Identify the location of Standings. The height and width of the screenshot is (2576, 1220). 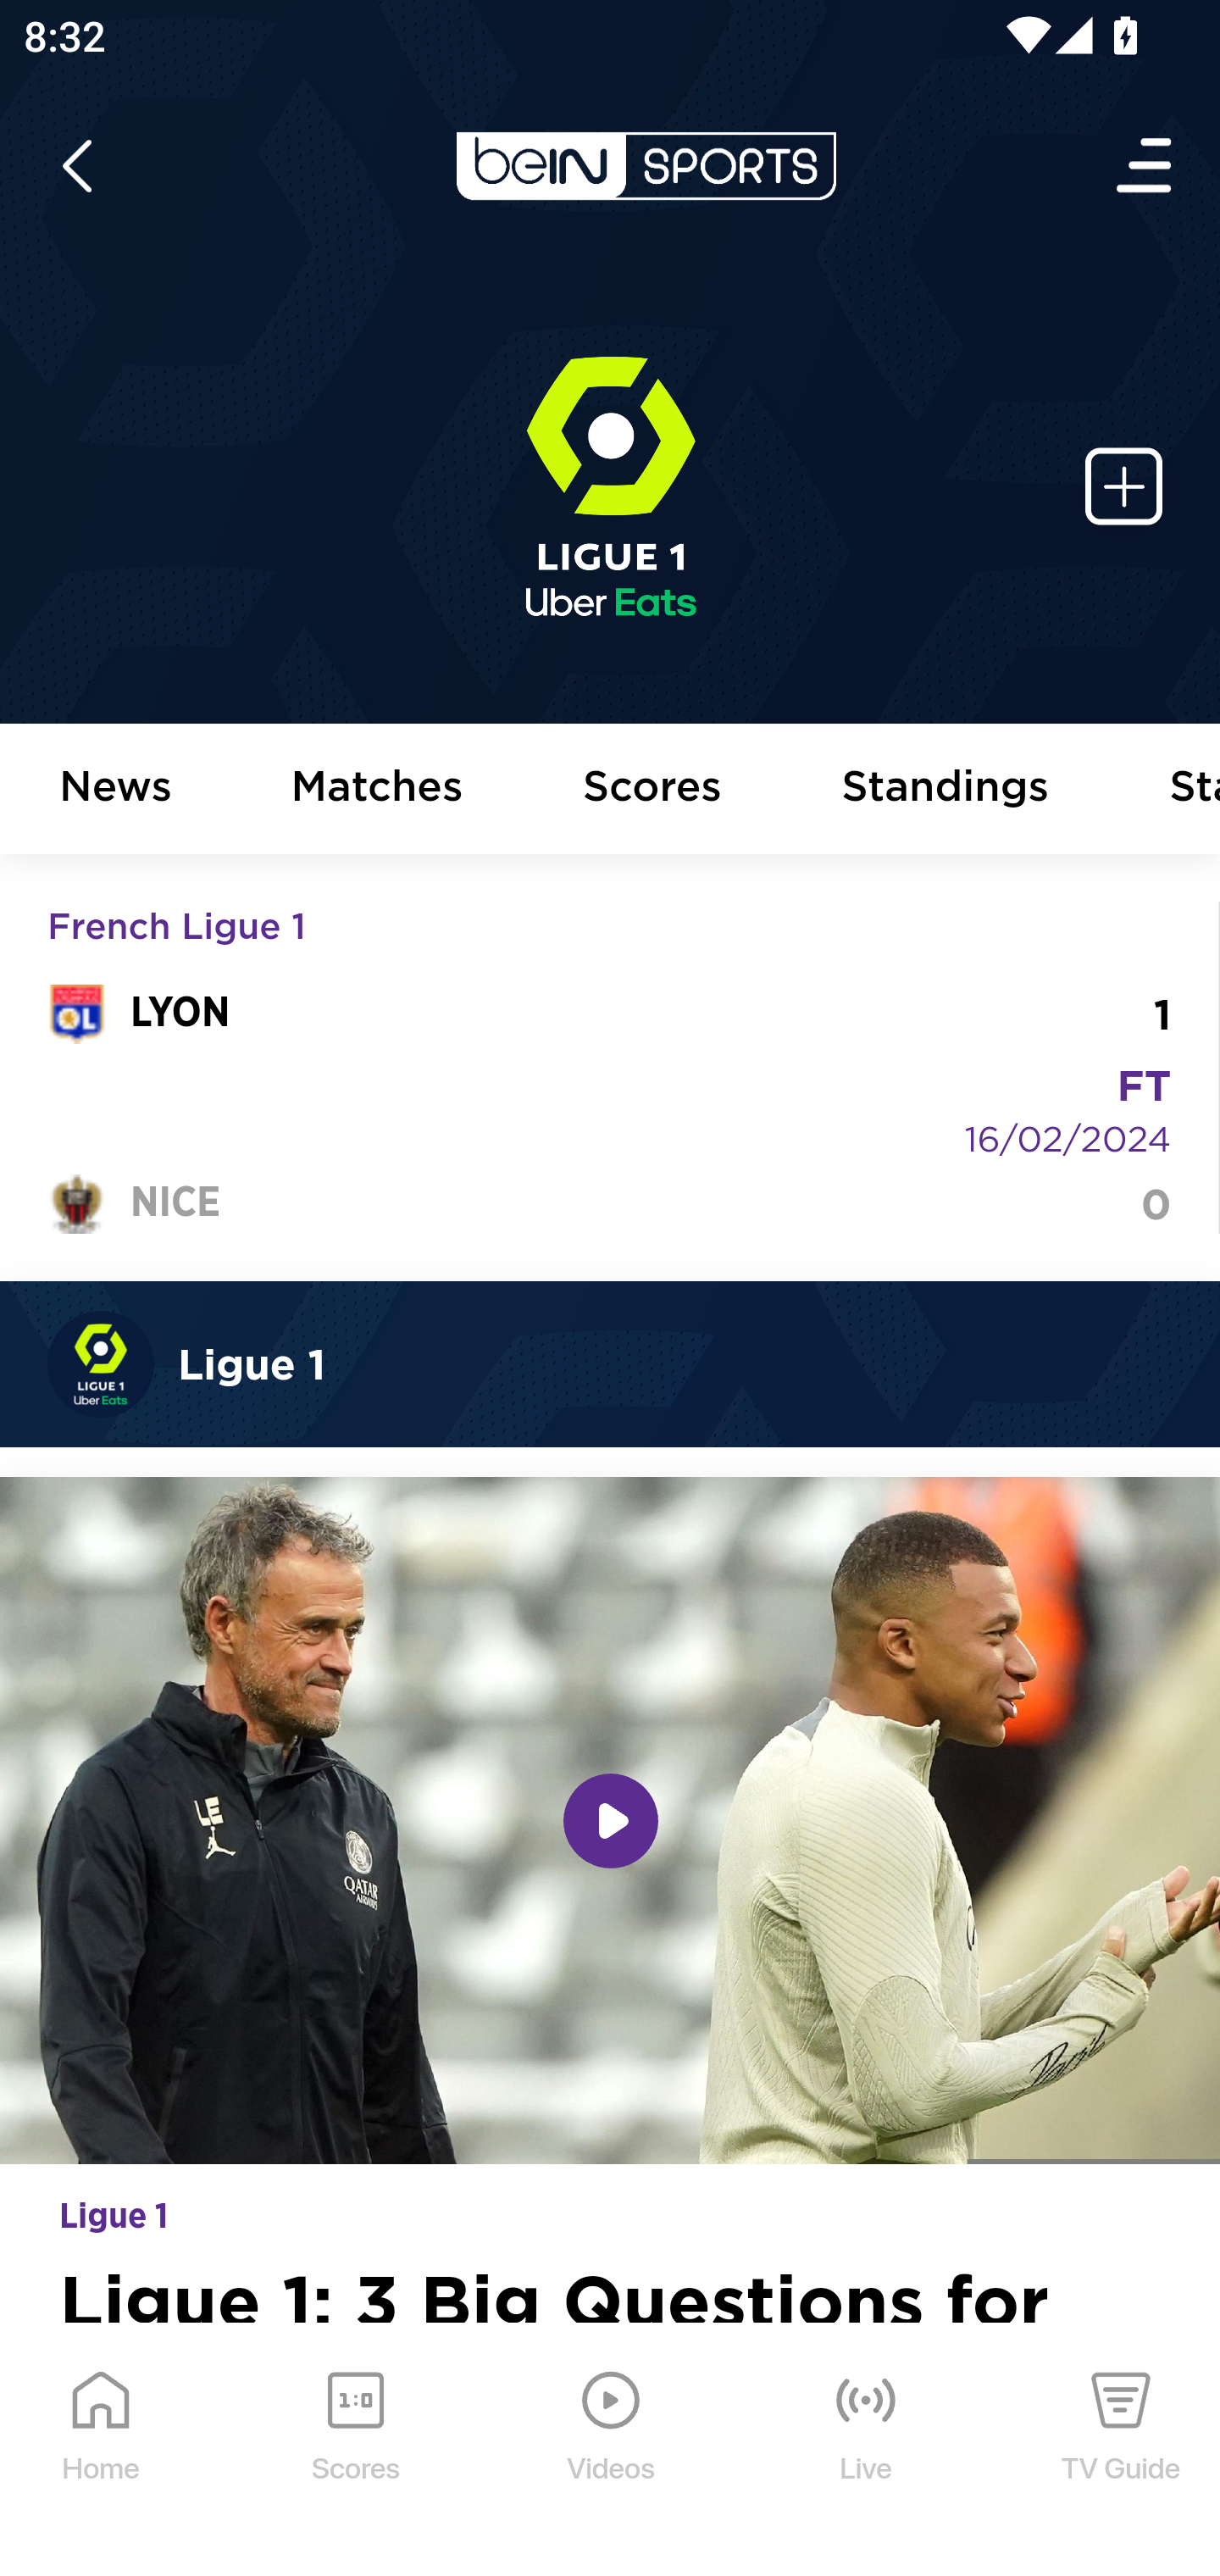
(945, 790).